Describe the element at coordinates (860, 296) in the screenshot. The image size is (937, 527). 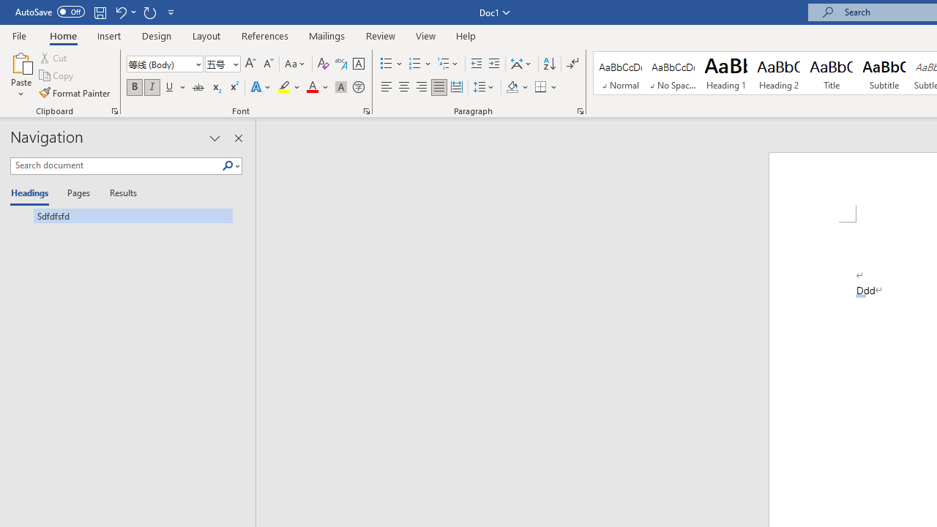
I see `Action: Undo Auto Actions` at that location.